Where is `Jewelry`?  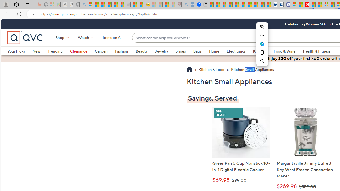
Jewelry is located at coordinates (161, 51).